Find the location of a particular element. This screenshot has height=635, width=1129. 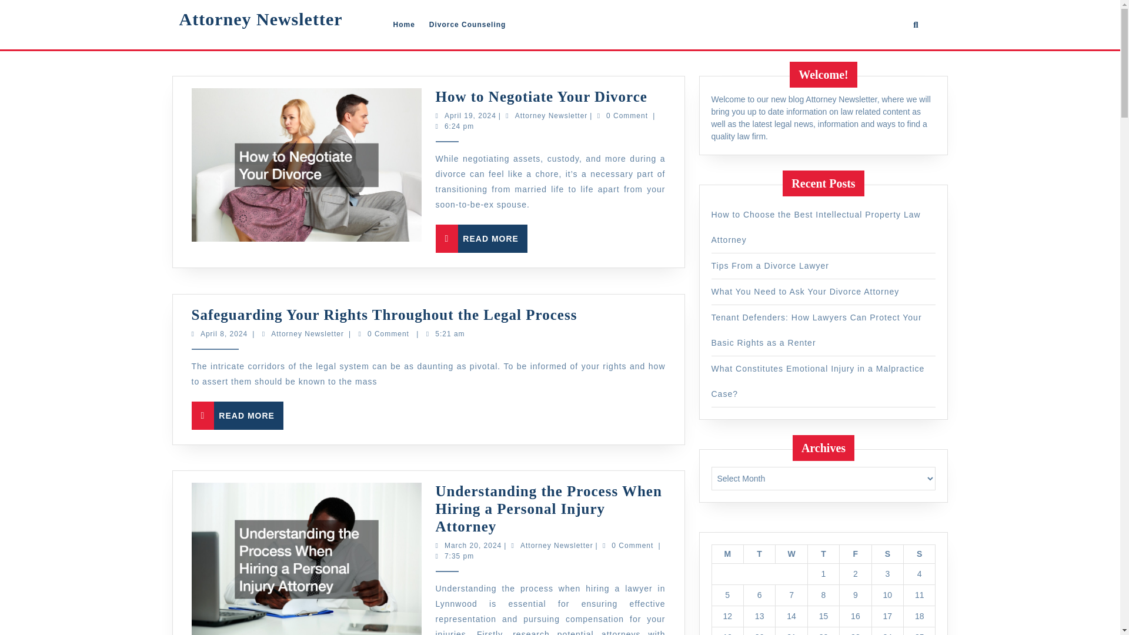

Home is located at coordinates (727, 553).